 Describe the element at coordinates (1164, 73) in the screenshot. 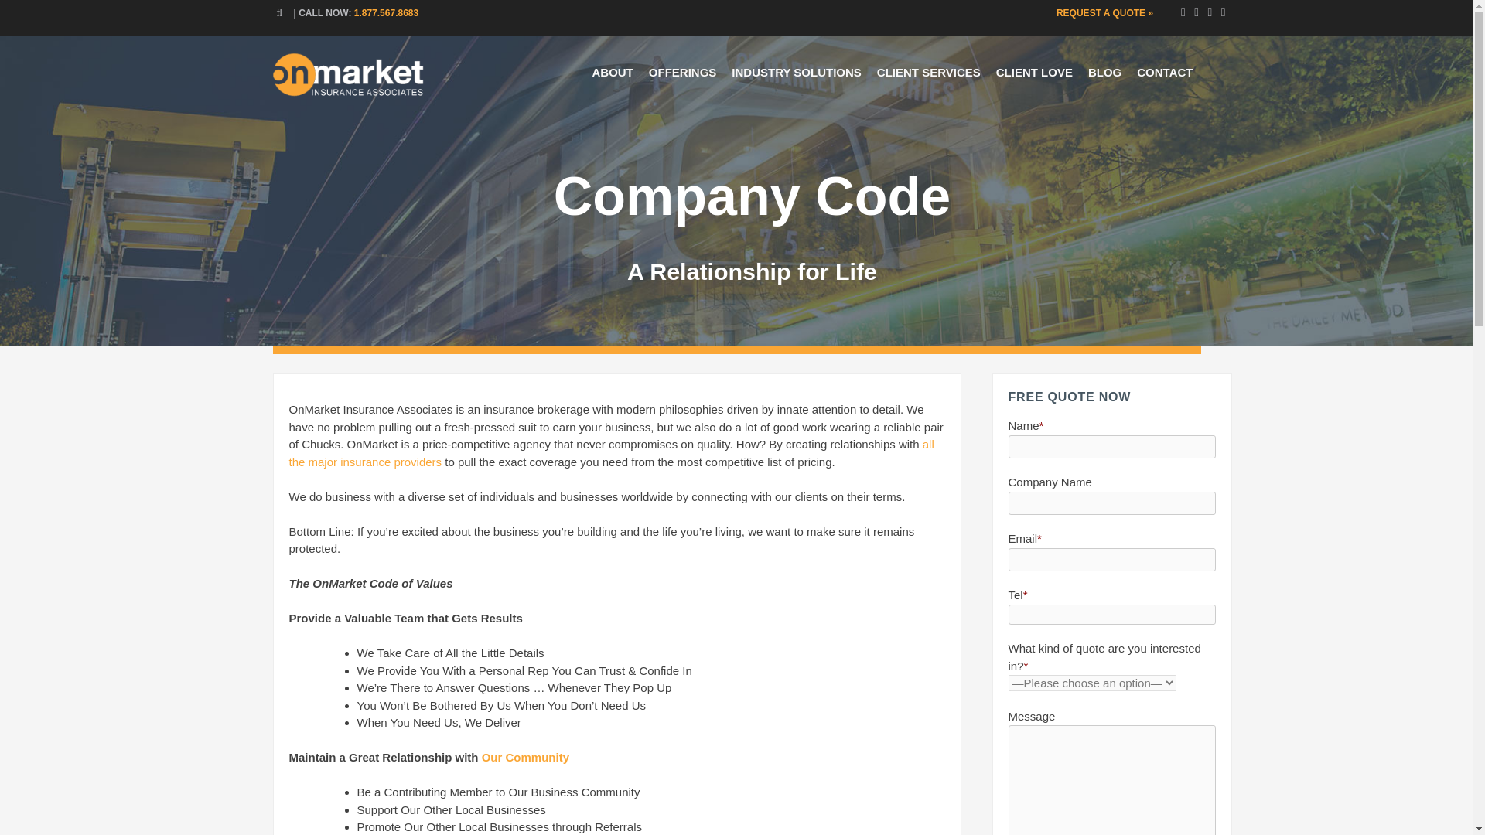

I see `CONTACT` at that location.